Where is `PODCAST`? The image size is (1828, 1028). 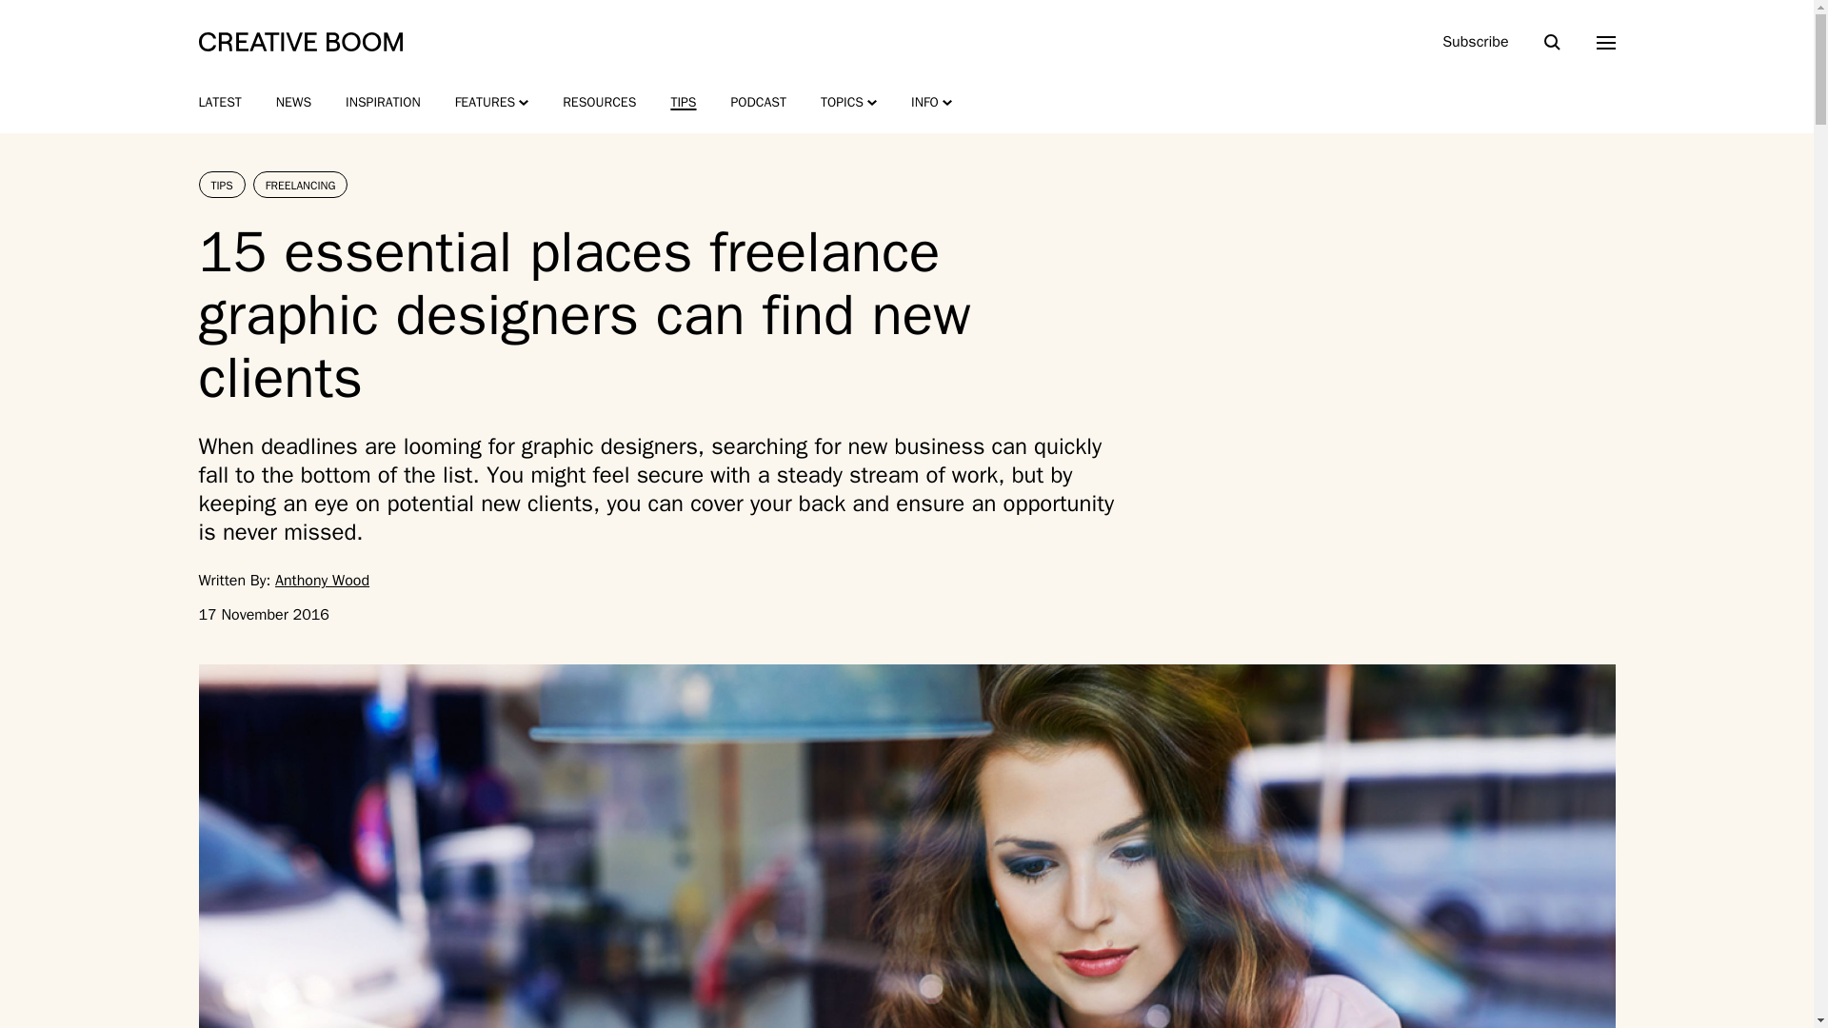 PODCAST is located at coordinates (758, 103).